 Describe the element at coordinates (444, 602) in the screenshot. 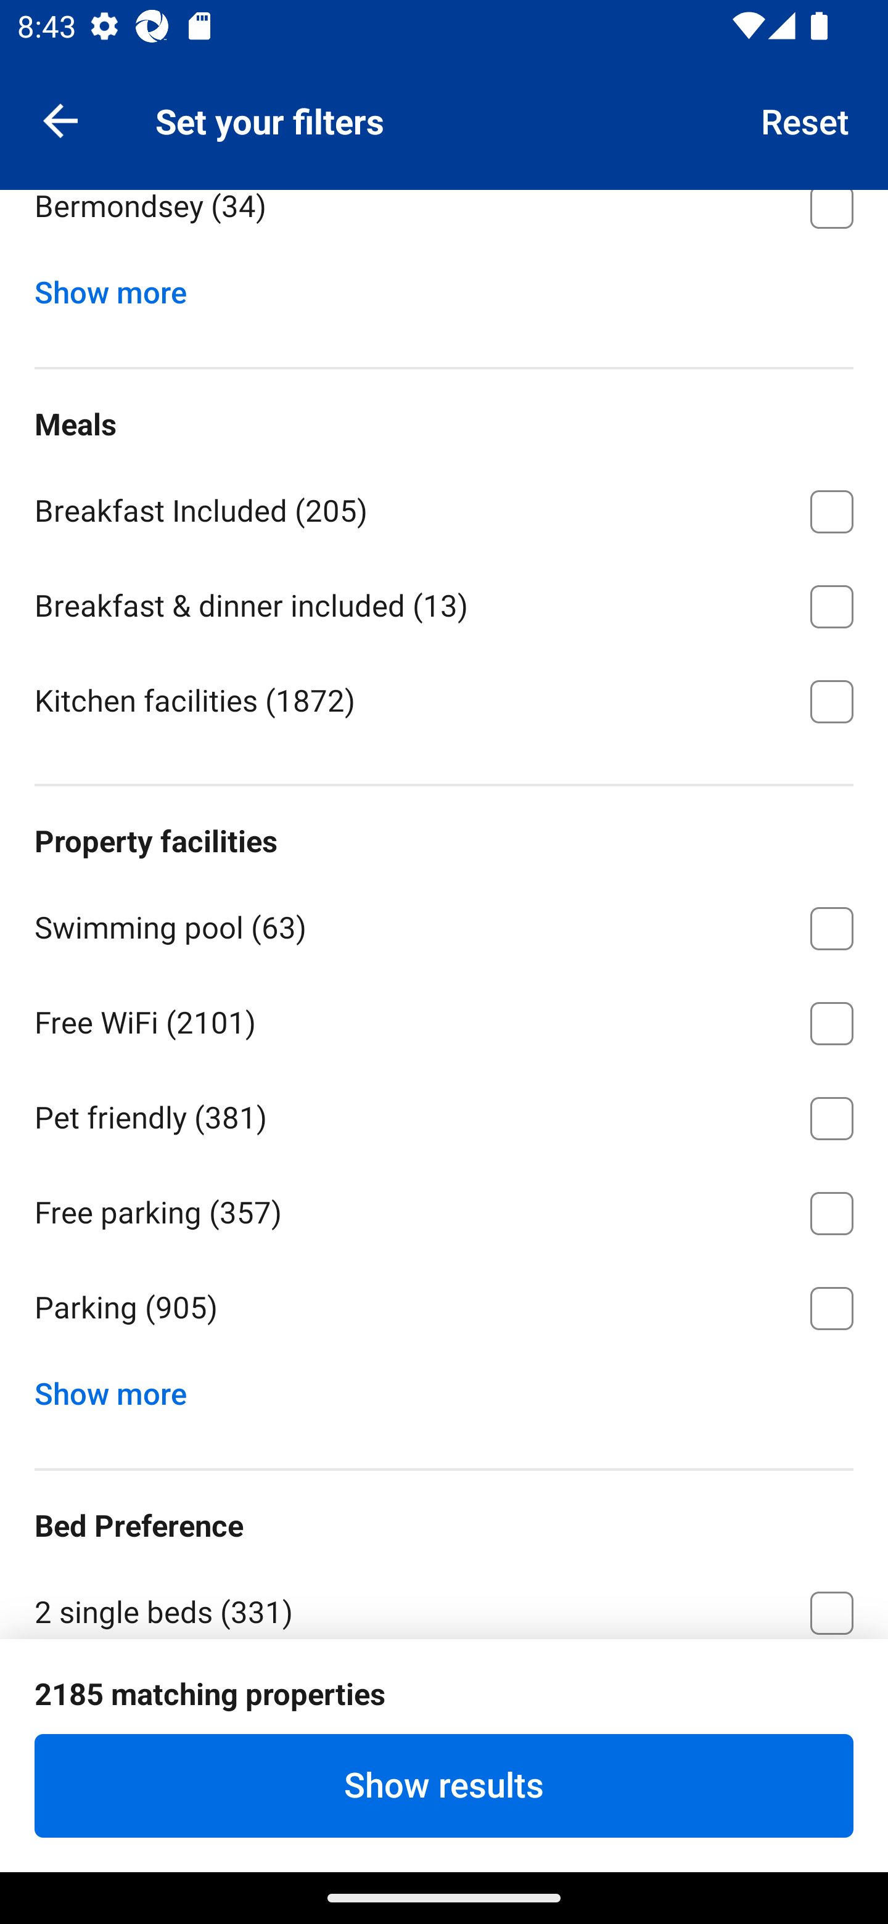

I see `Breakfast & dinner included ⁦(13)` at that location.